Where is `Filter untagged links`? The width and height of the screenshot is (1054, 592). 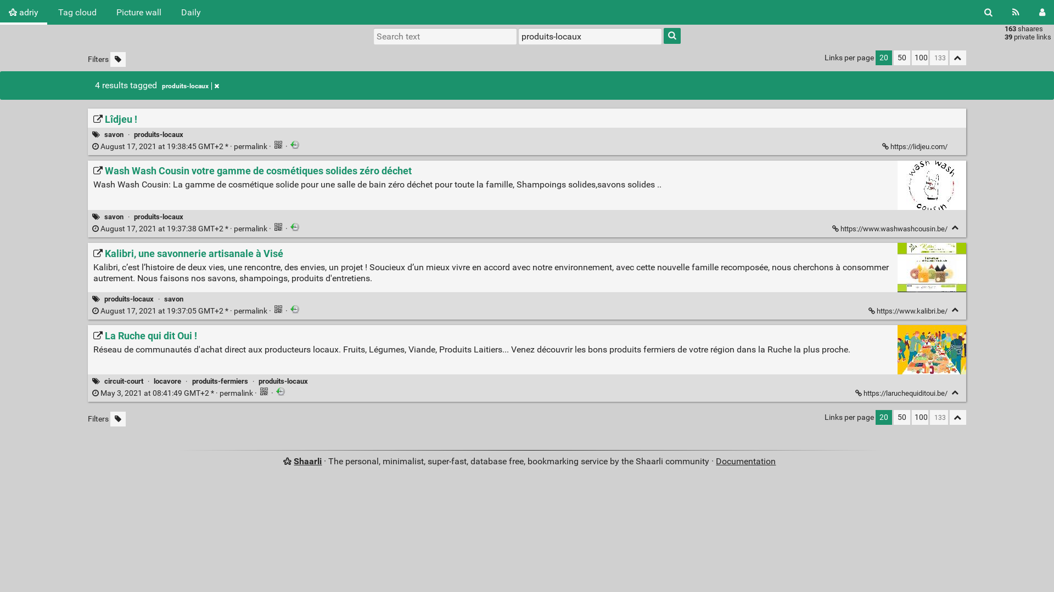 Filter untagged links is located at coordinates (118, 59).